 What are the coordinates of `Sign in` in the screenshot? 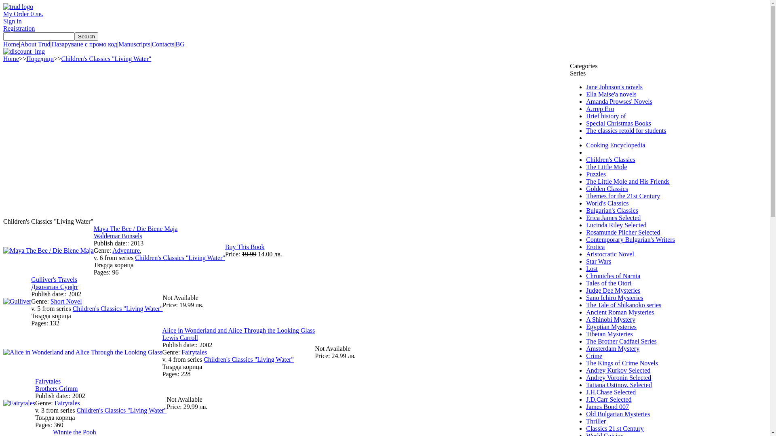 It's located at (13, 21).